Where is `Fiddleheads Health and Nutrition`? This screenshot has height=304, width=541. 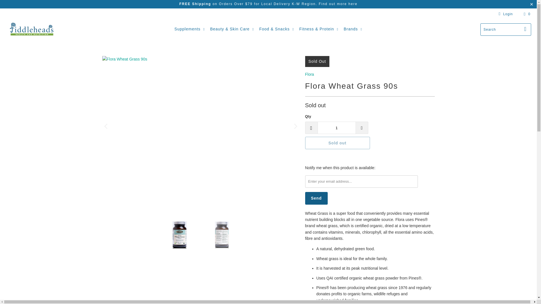 Fiddleheads Health and Nutrition is located at coordinates (32, 29).